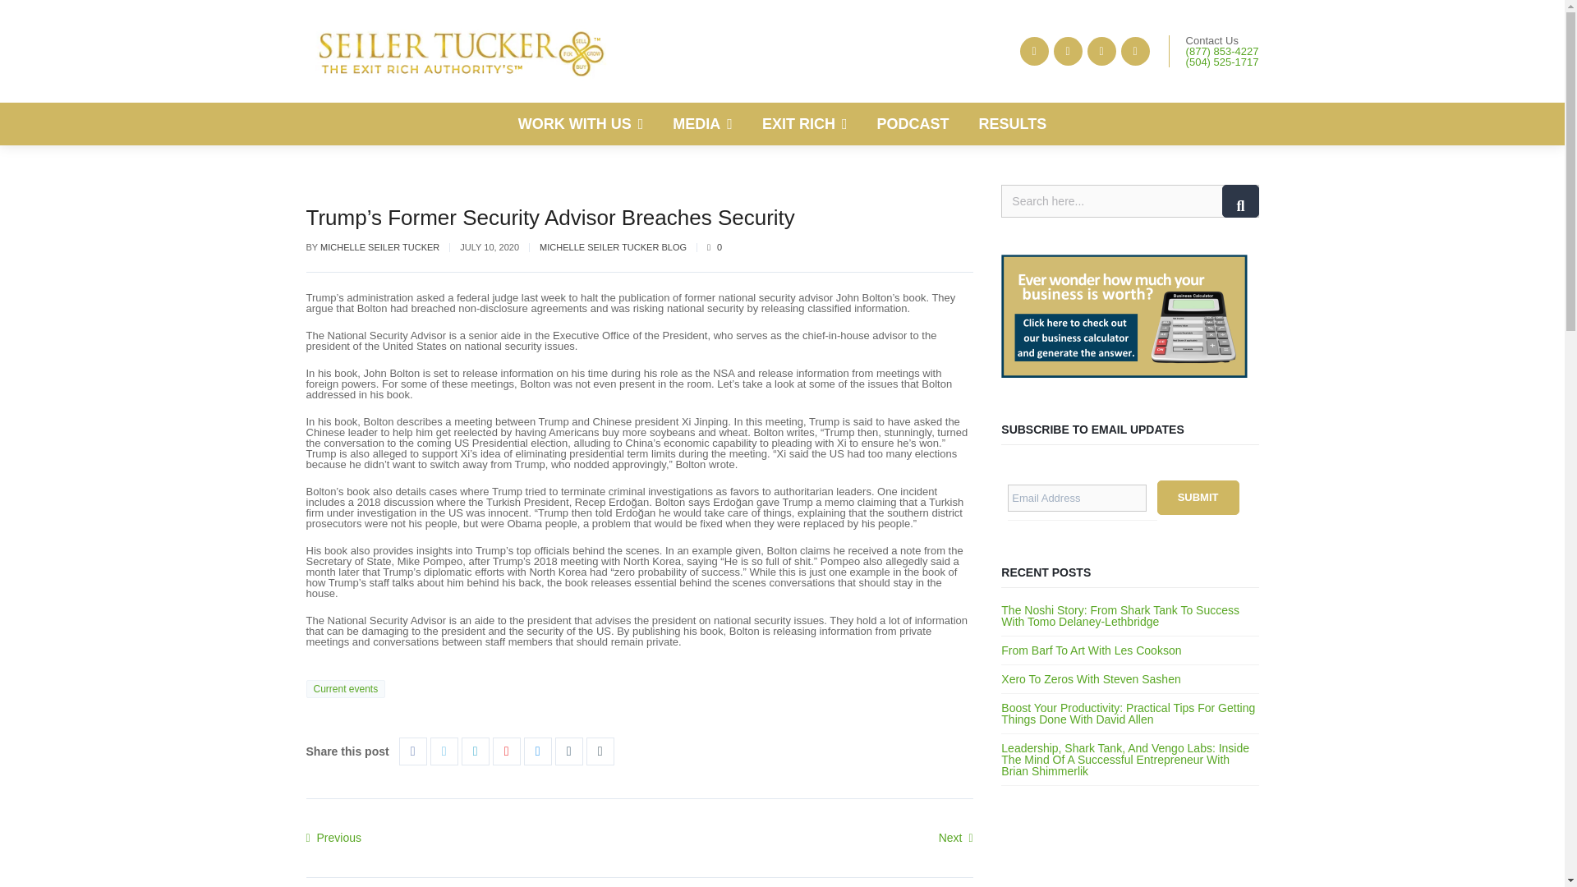 This screenshot has width=1577, height=887. What do you see at coordinates (1034, 51) in the screenshot?
I see ` Follow on Twitter` at bounding box center [1034, 51].